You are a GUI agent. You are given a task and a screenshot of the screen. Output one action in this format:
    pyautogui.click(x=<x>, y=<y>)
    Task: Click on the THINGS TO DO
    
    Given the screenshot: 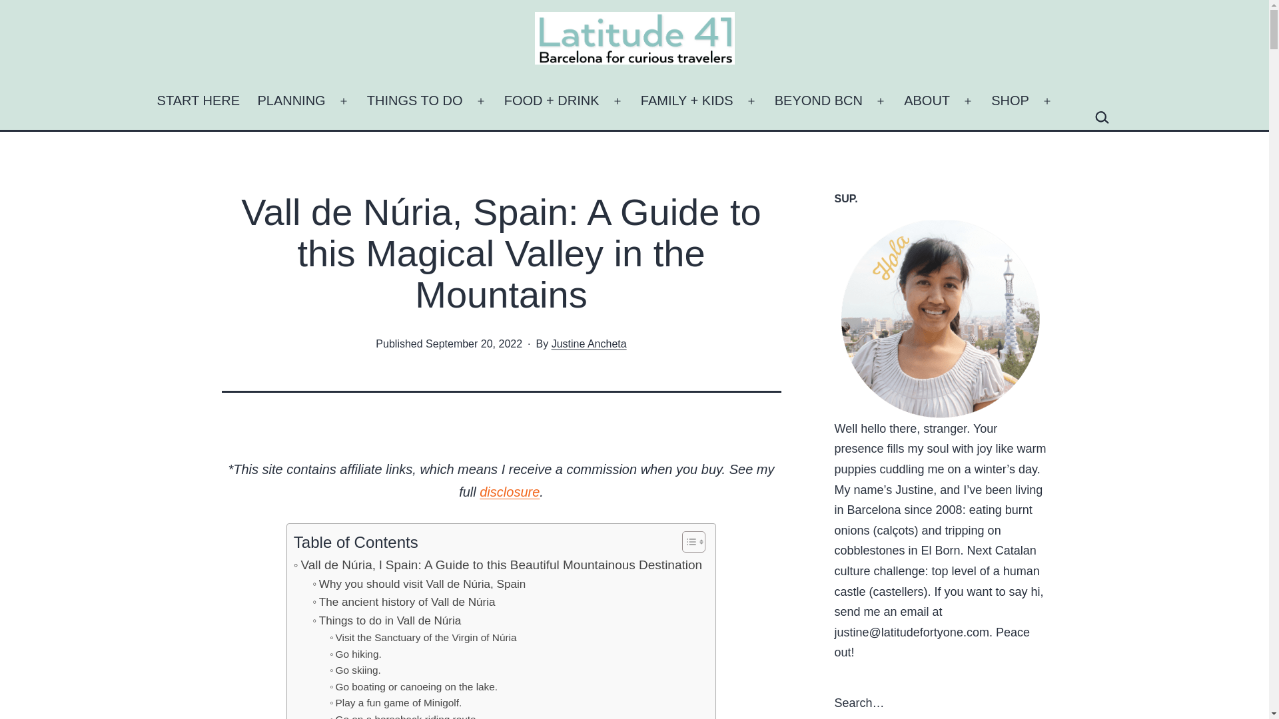 What is the action you would take?
    pyautogui.click(x=414, y=101)
    